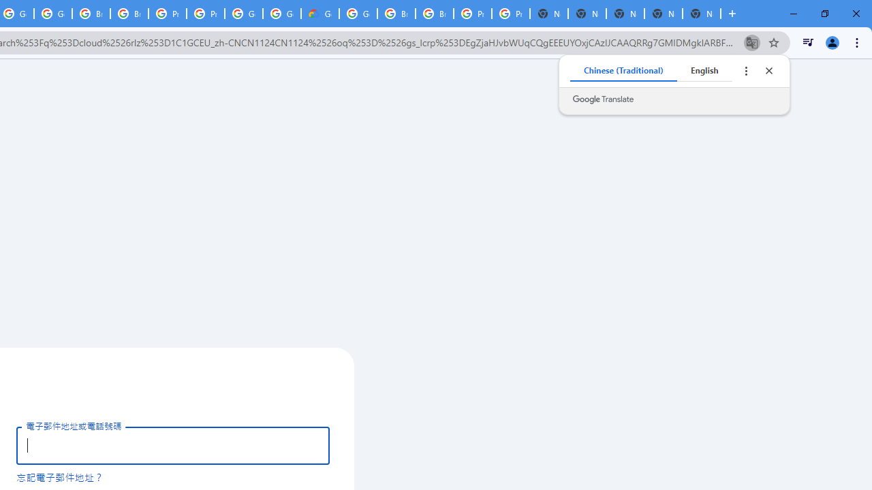 Image resolution: width=872 pixels, height=490 pixels. What do you see at coordinates (396, 14) in the screenshot?
I see `Browse Chrome as a guest - Computer - Google Chrome Help` at bounding box center [396, 14].